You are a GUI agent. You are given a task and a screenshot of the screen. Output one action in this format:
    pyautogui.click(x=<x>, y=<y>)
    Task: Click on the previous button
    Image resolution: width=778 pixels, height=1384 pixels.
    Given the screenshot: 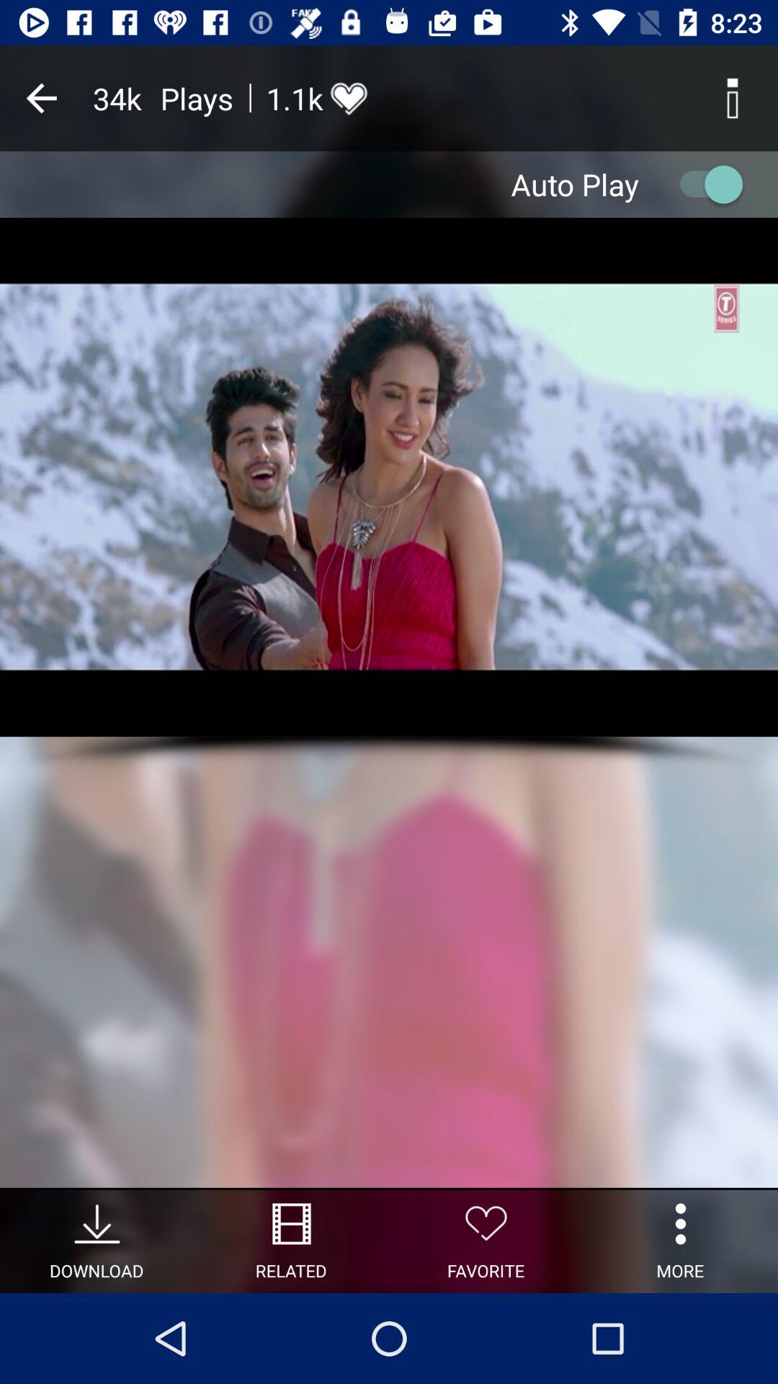 What is the action you would take?
    pyautogui.click(x=42, y=98)
    